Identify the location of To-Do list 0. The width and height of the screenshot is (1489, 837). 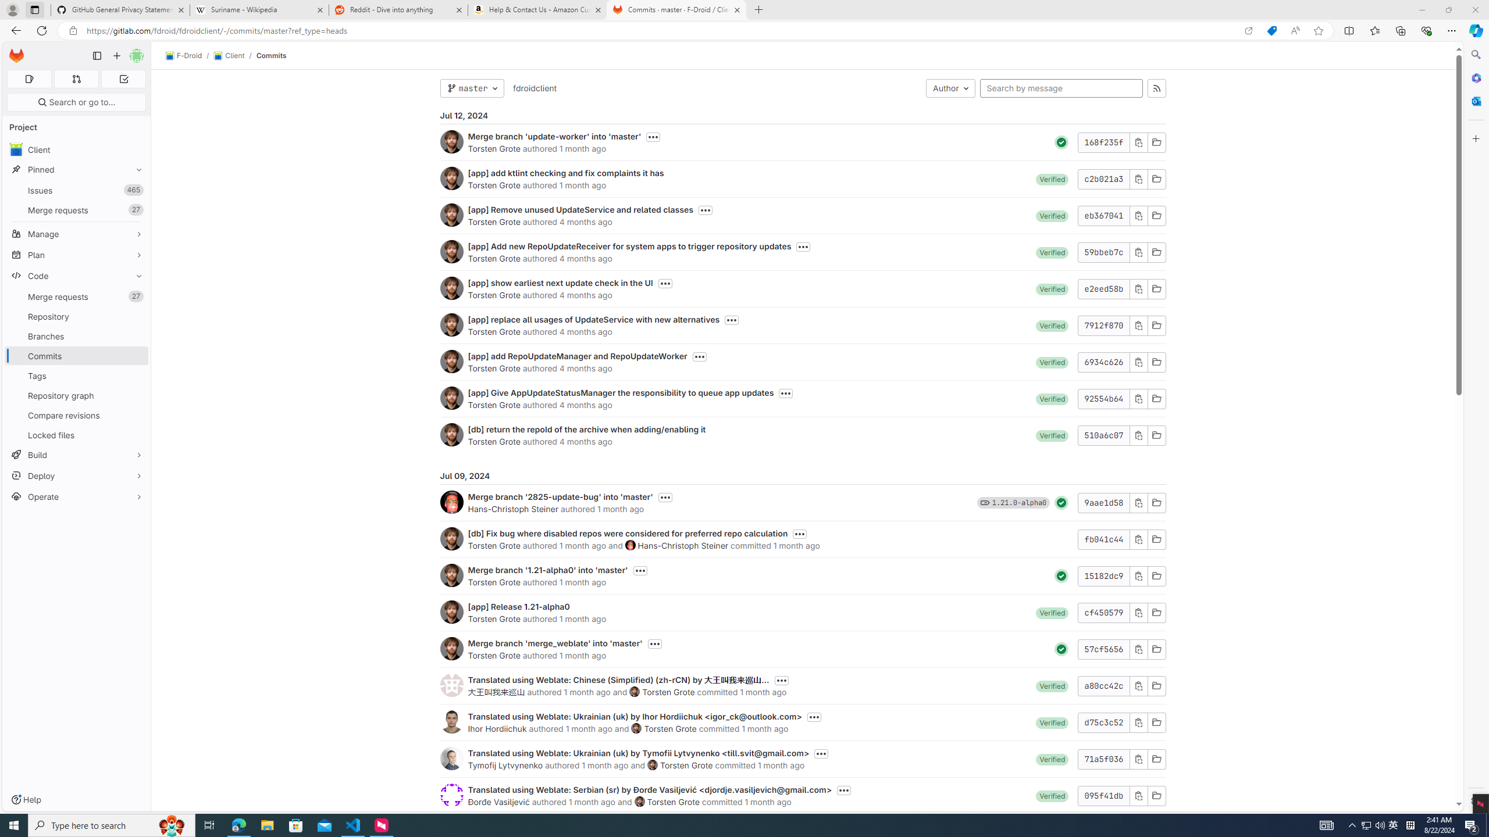
(123, 79).